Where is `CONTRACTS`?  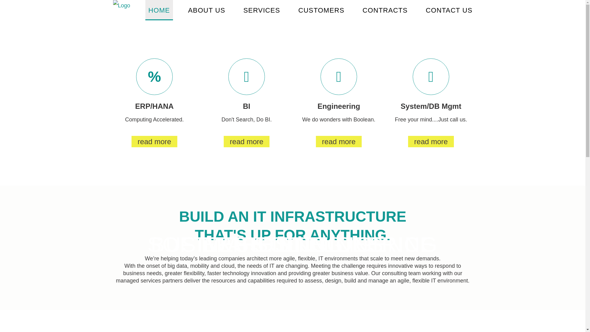
CONTRACTS is located at coordinates (385, 10).